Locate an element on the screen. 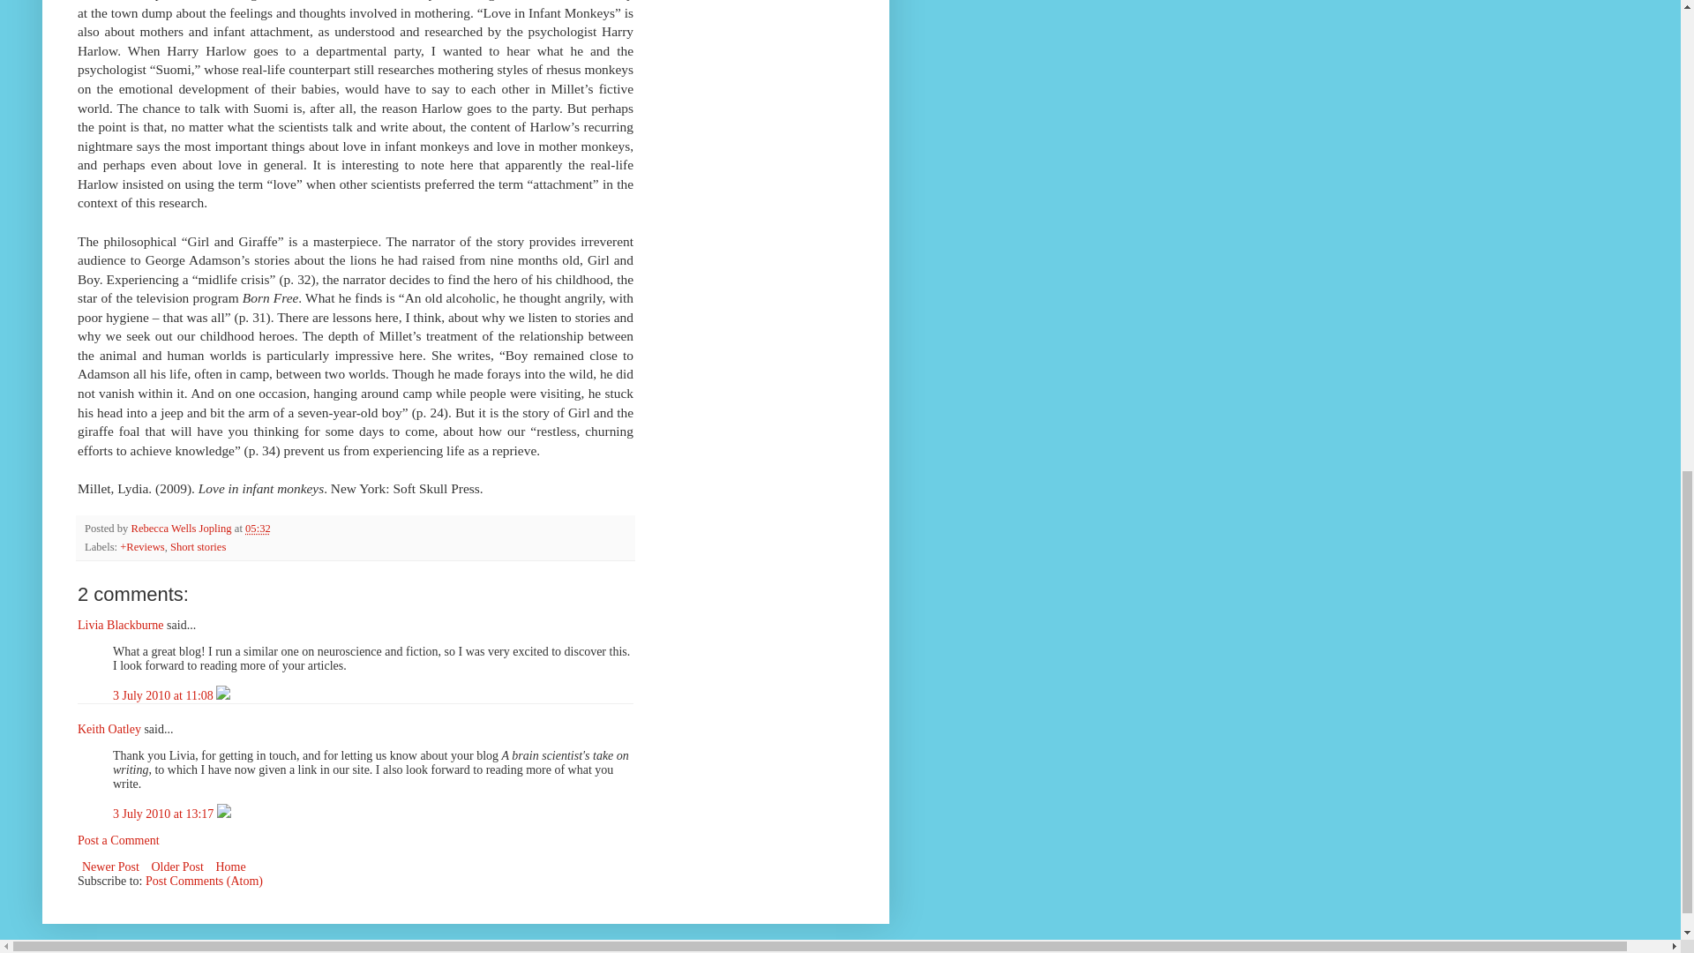 The image size is (1694, 953). 3 July 2010 at 13:17 is located at coordinates (164, 814).